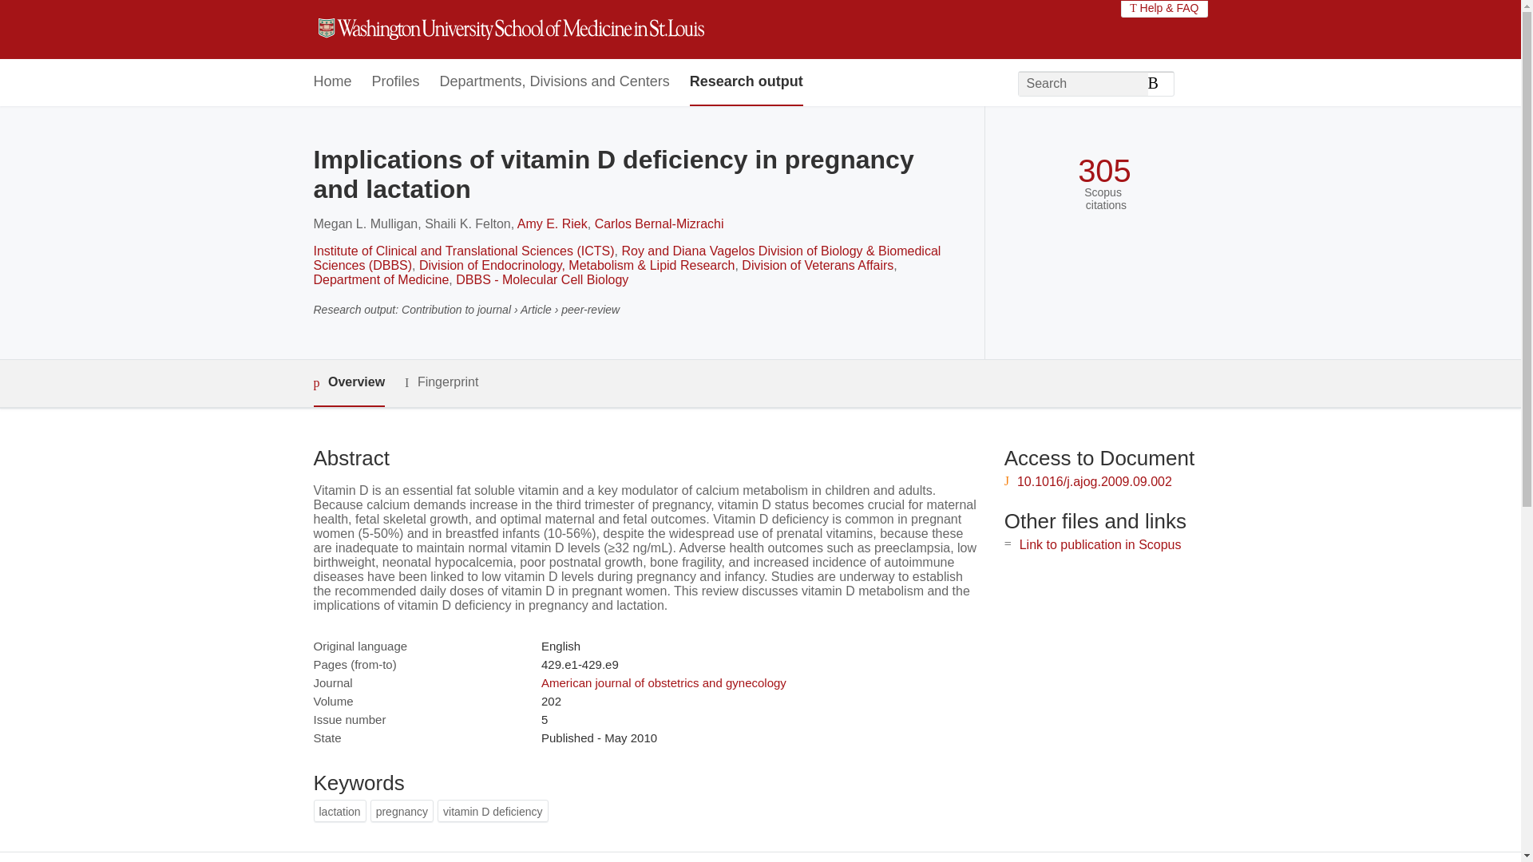 The image size is (1533, 862). What do you see at coordinates (348, 383) in the screenshot?
I see `Overview` at bounding box center [348, 383].